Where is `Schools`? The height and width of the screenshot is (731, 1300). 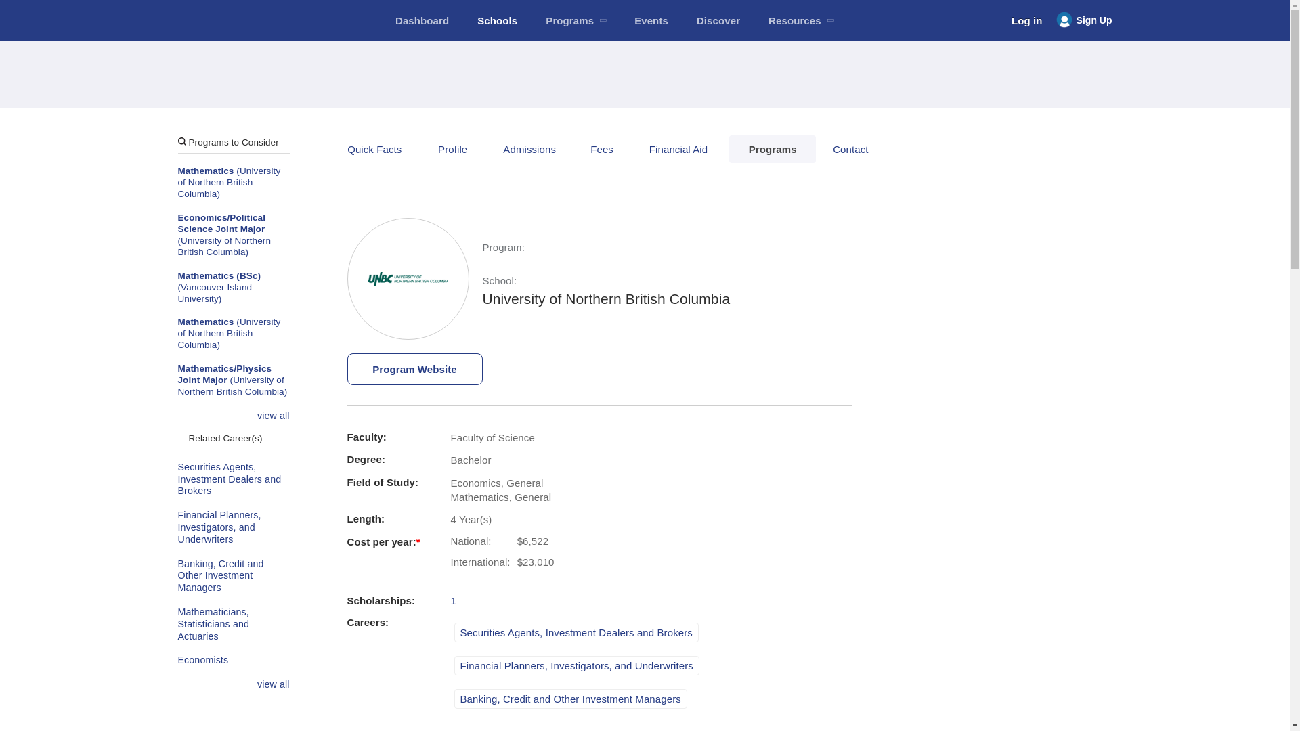
Schools is located at coordinates (497, 20).